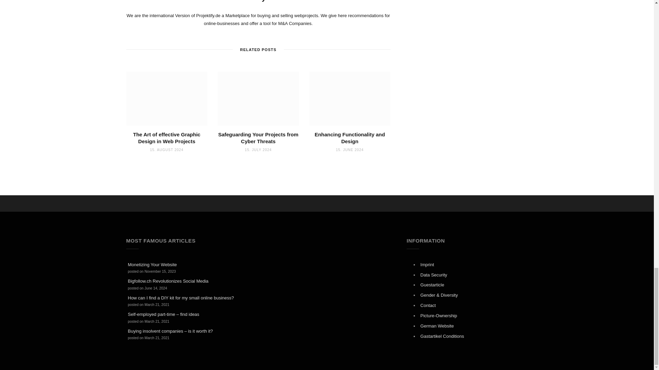 Image resolution: width=659 pixels, height=370 pixels. I want to click on Posts by Auctionify-Team, so click(258, 1).